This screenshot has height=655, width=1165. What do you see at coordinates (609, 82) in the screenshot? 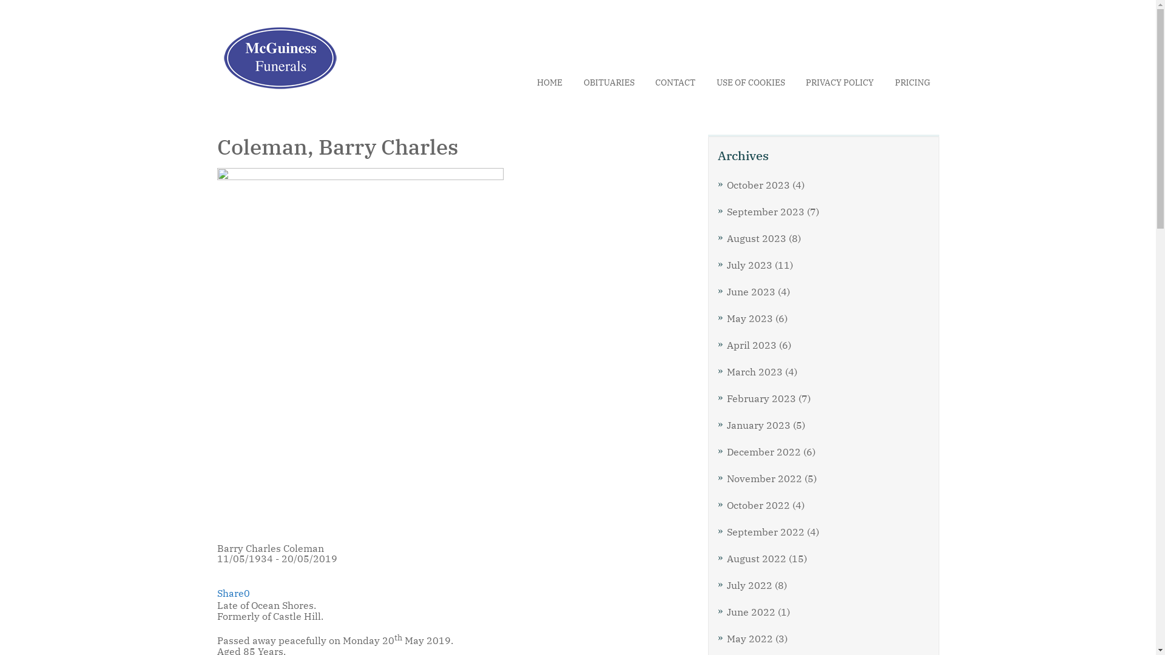
I see `OBITUARIES` at bounding box center [609, 82].